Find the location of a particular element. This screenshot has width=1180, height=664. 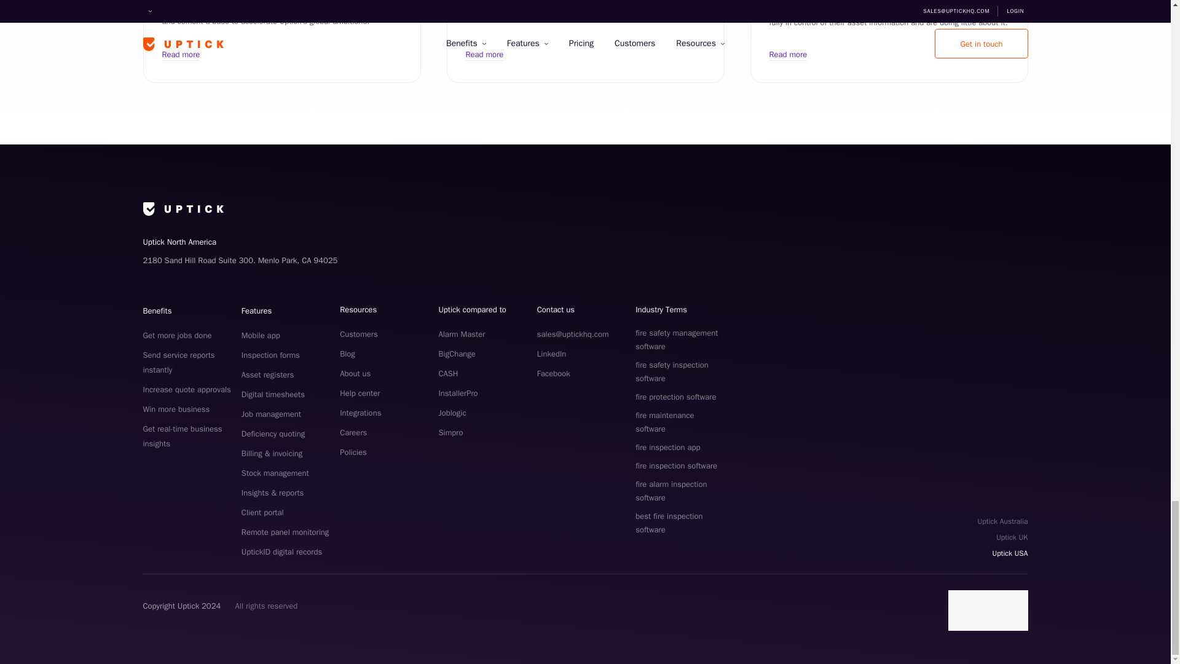

Get more jobs done is located at coordinates (177, 335).